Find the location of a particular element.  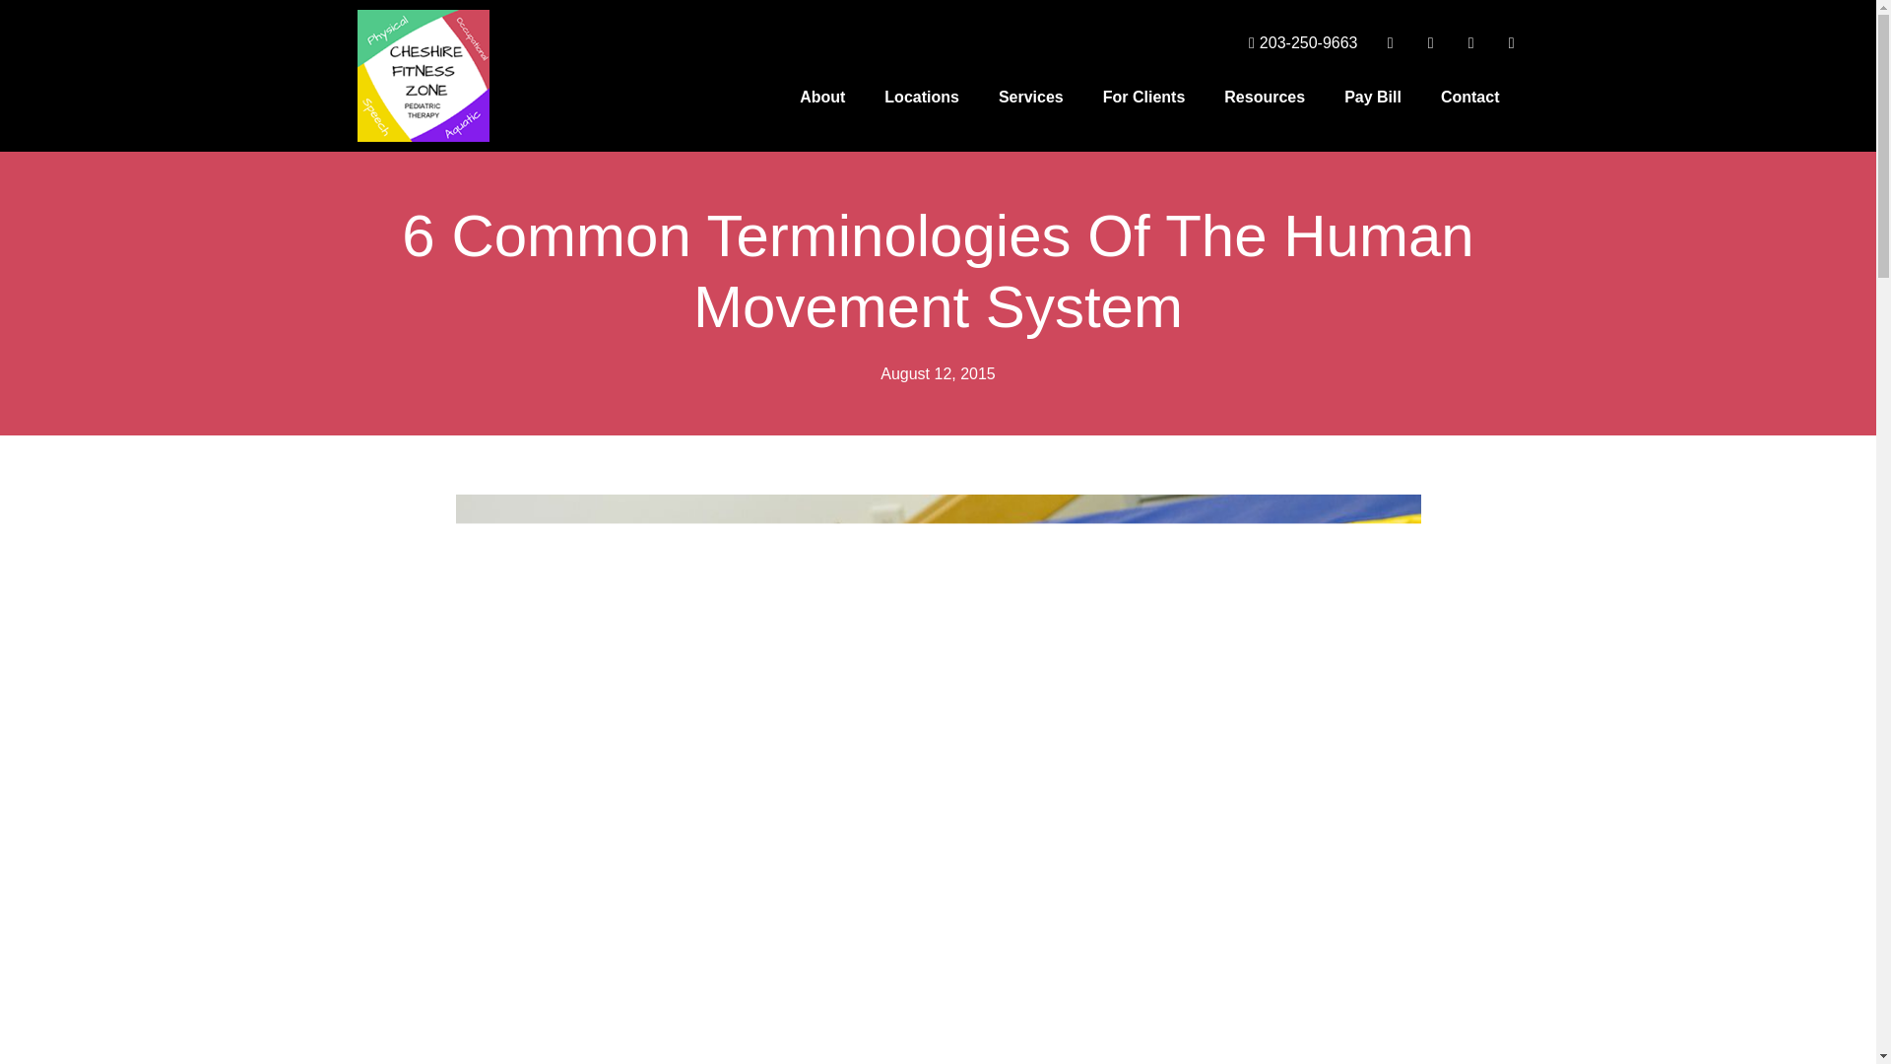

Locations is located at coordinates (922, 97).